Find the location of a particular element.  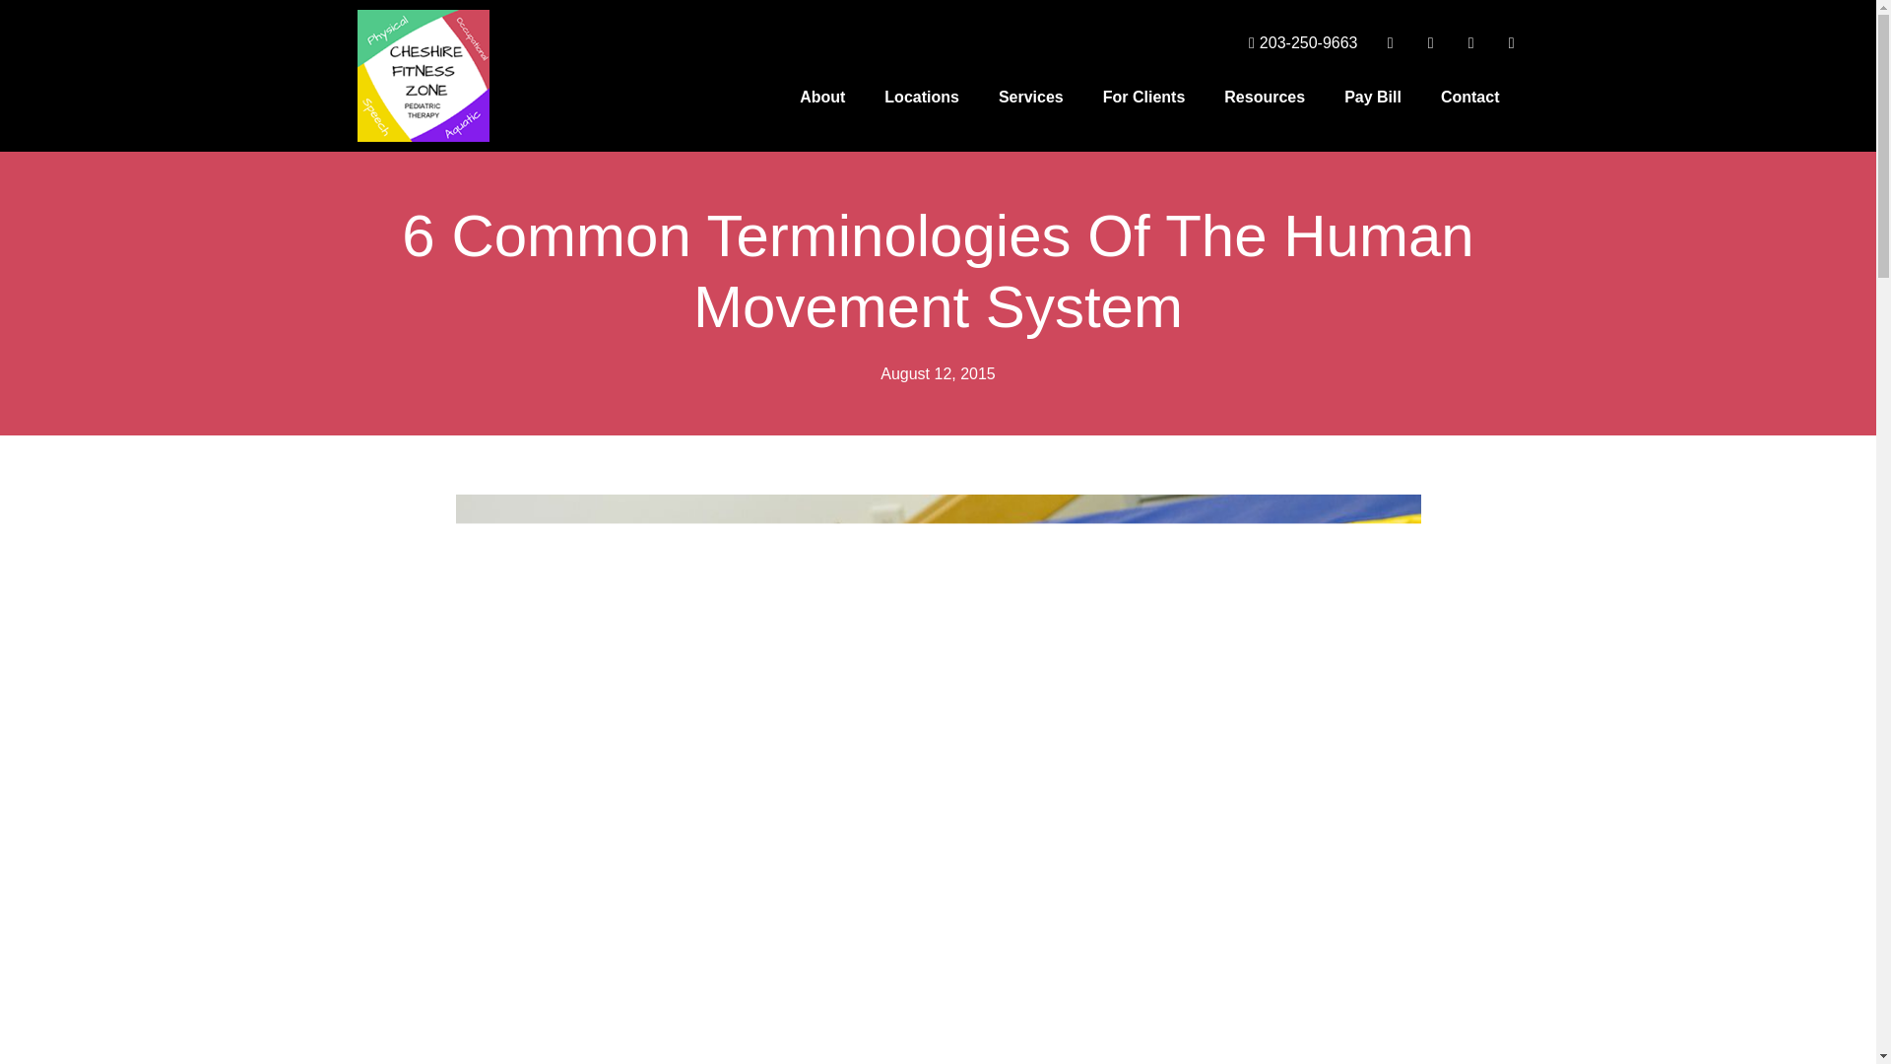

Locations is located at coordinates (922, 97).